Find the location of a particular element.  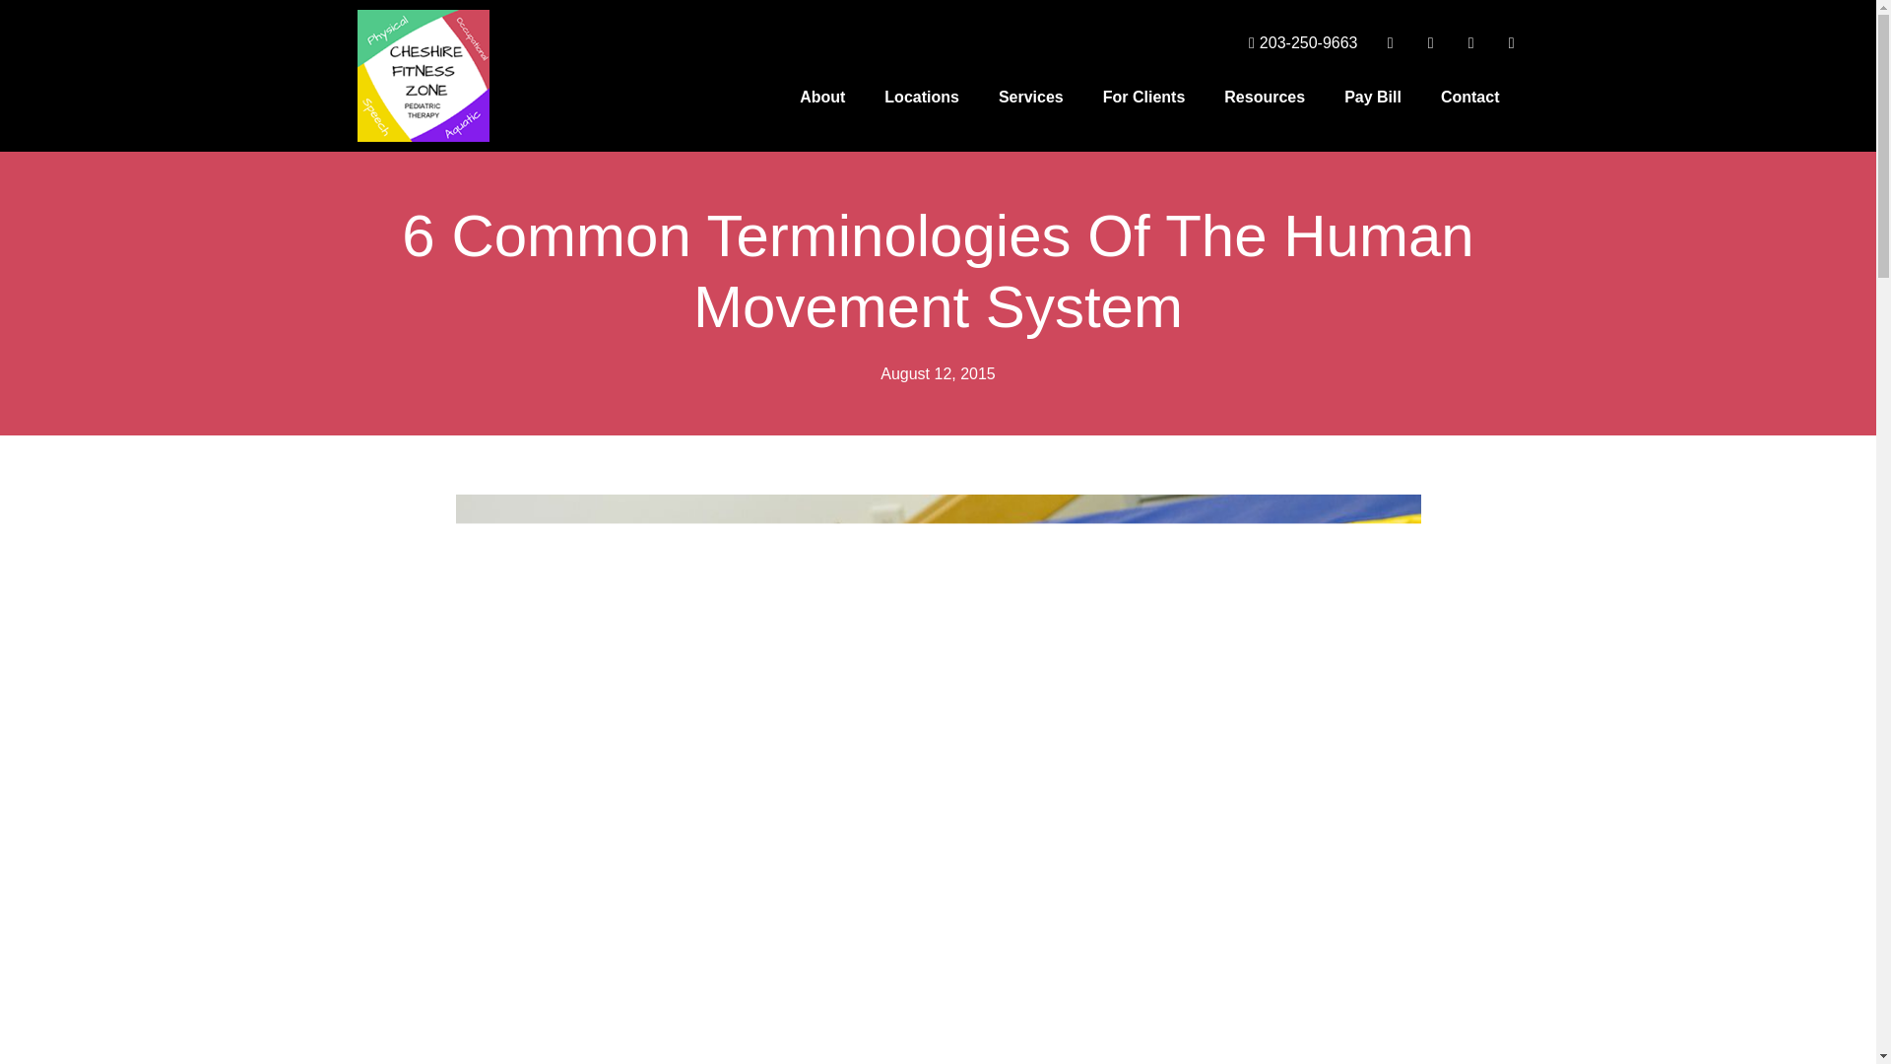

Locations is located at coordinates (922, 97).